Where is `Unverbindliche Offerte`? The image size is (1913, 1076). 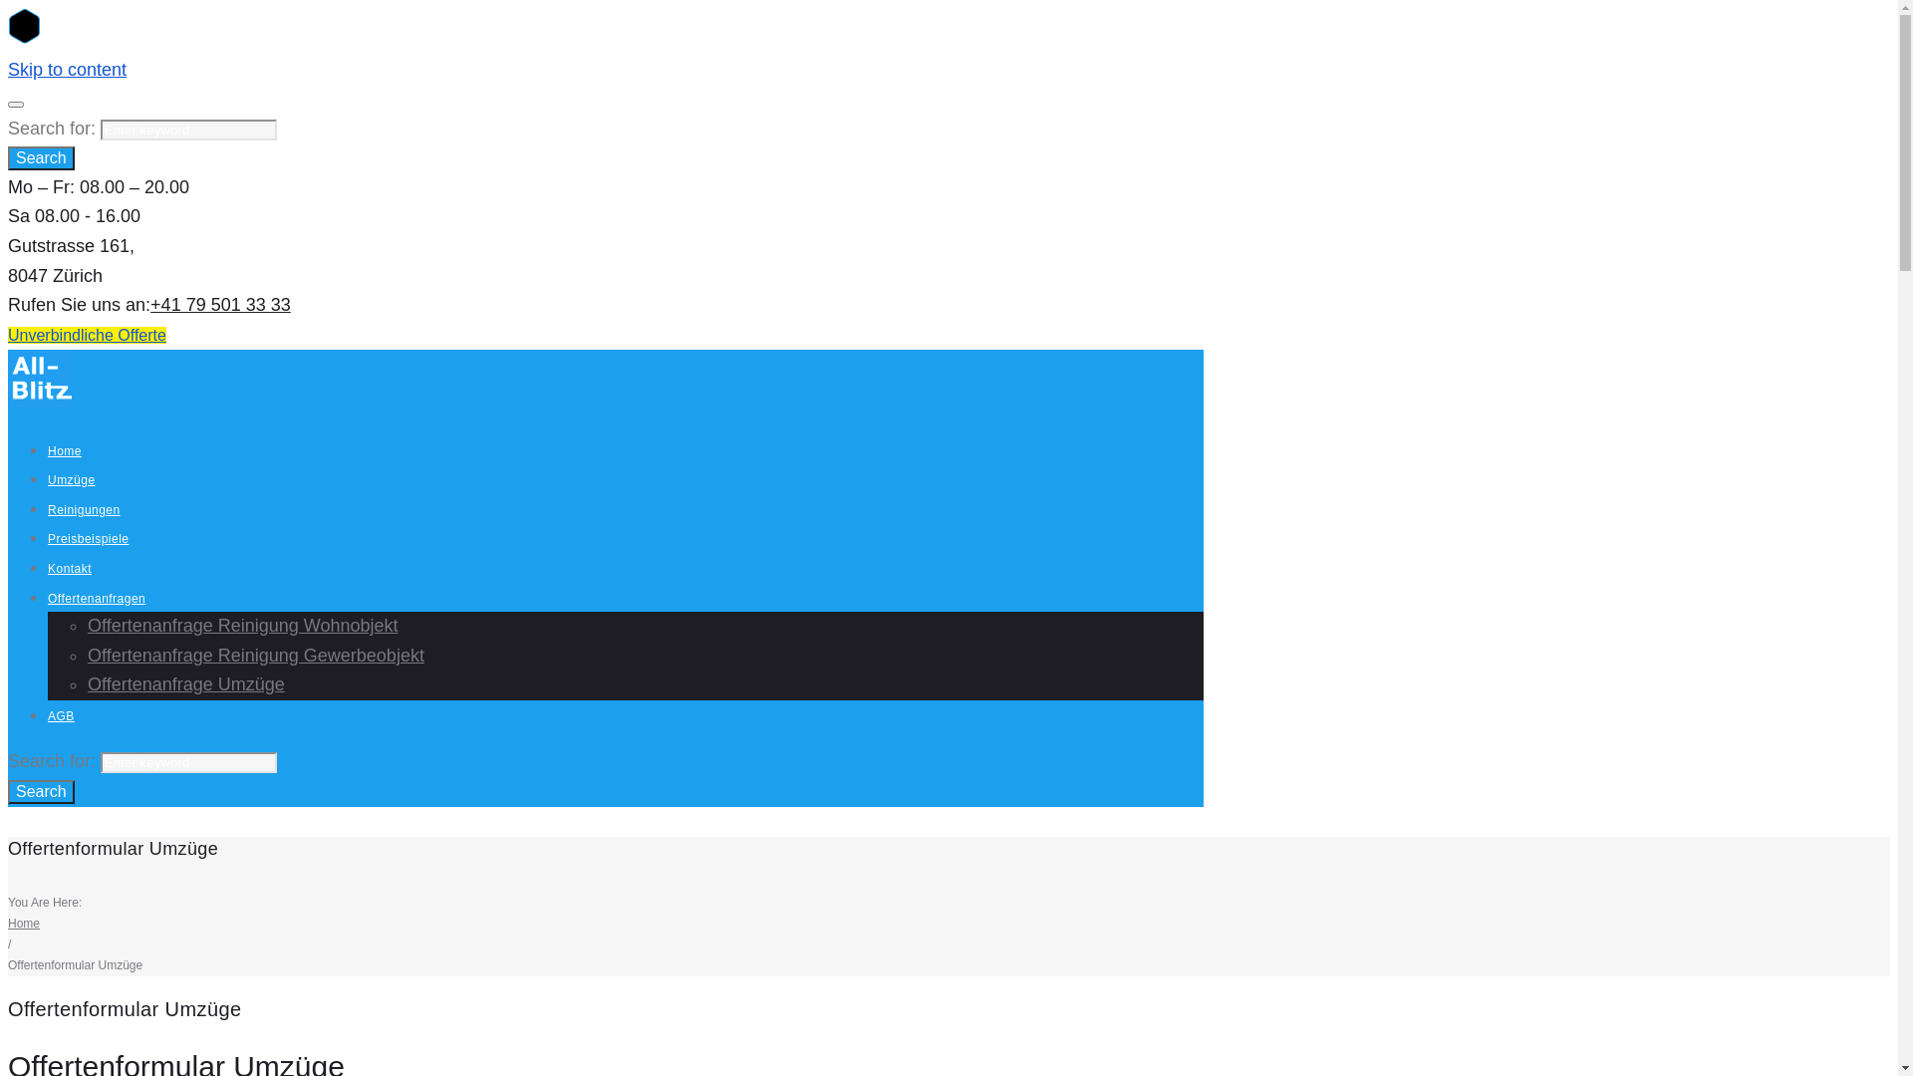 Unverbindliche Offerte is located at coordinates (88, 335).